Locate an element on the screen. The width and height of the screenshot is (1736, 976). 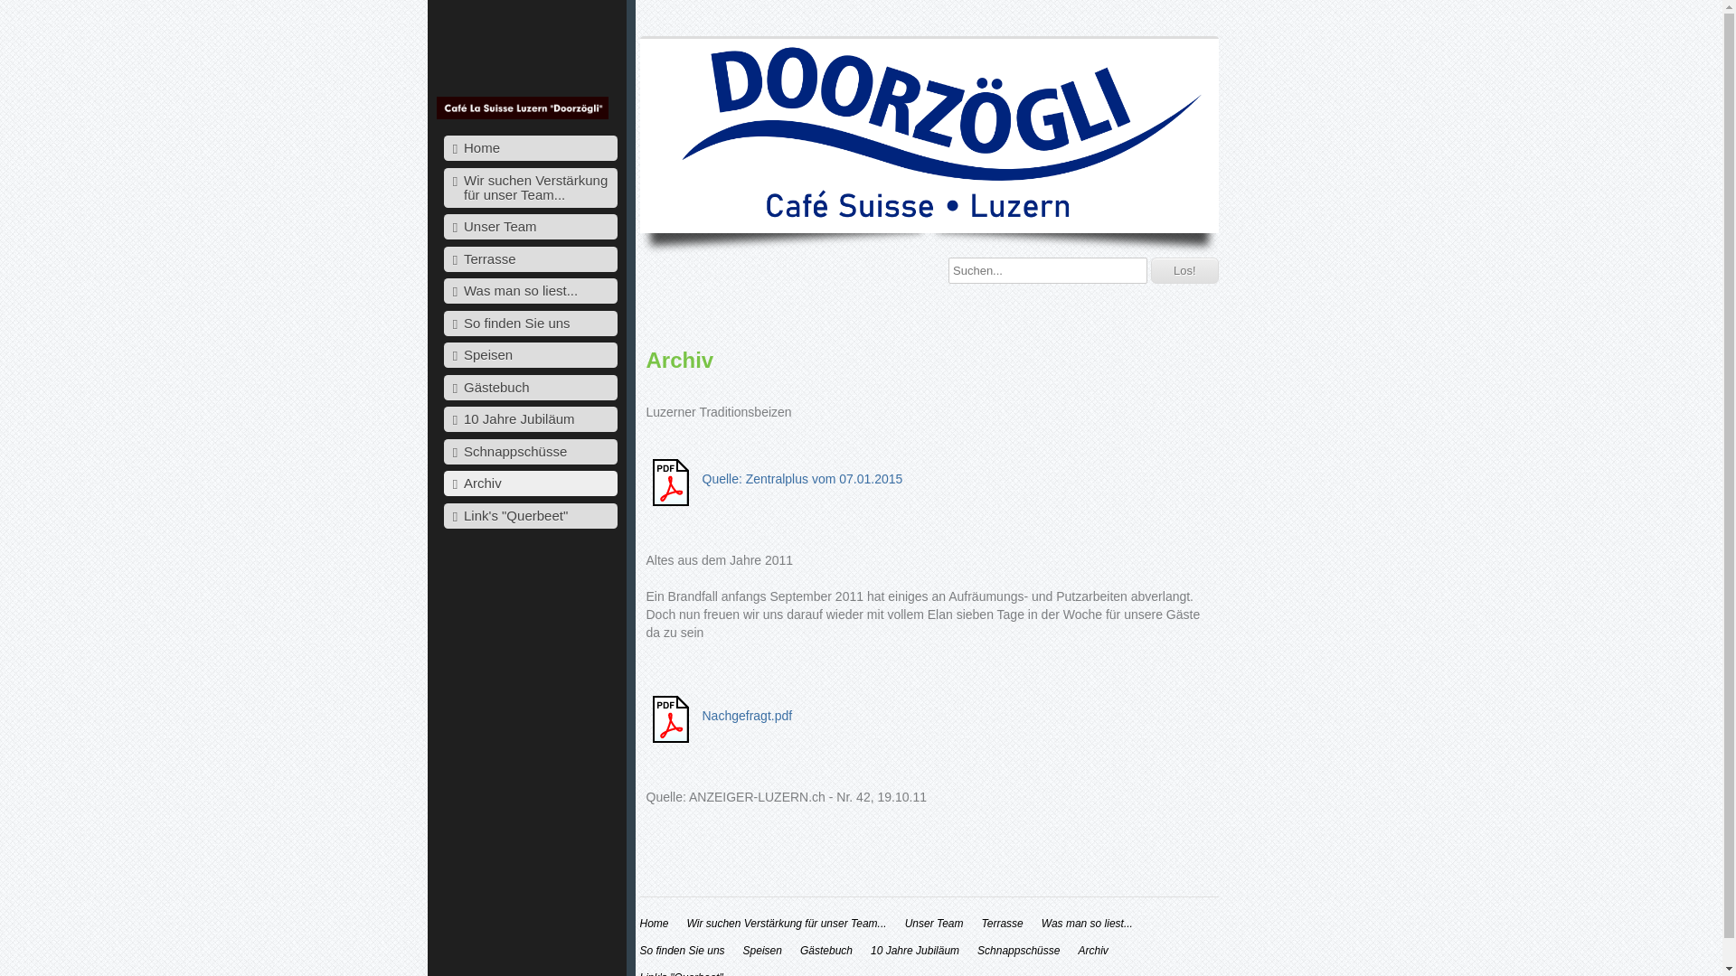
Home is located at coordinates (655, 924).